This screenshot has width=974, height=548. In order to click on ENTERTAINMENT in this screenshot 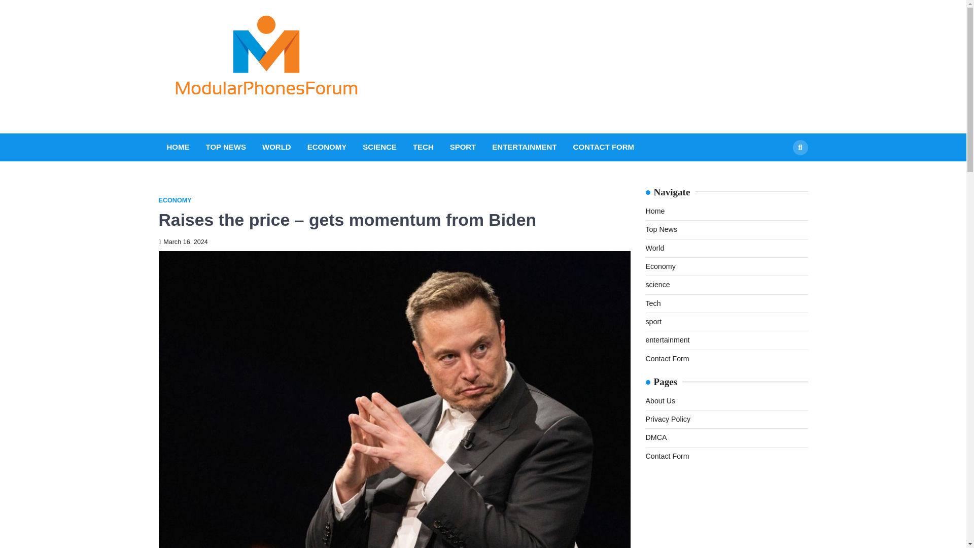, I will do `click(524, 147)`.